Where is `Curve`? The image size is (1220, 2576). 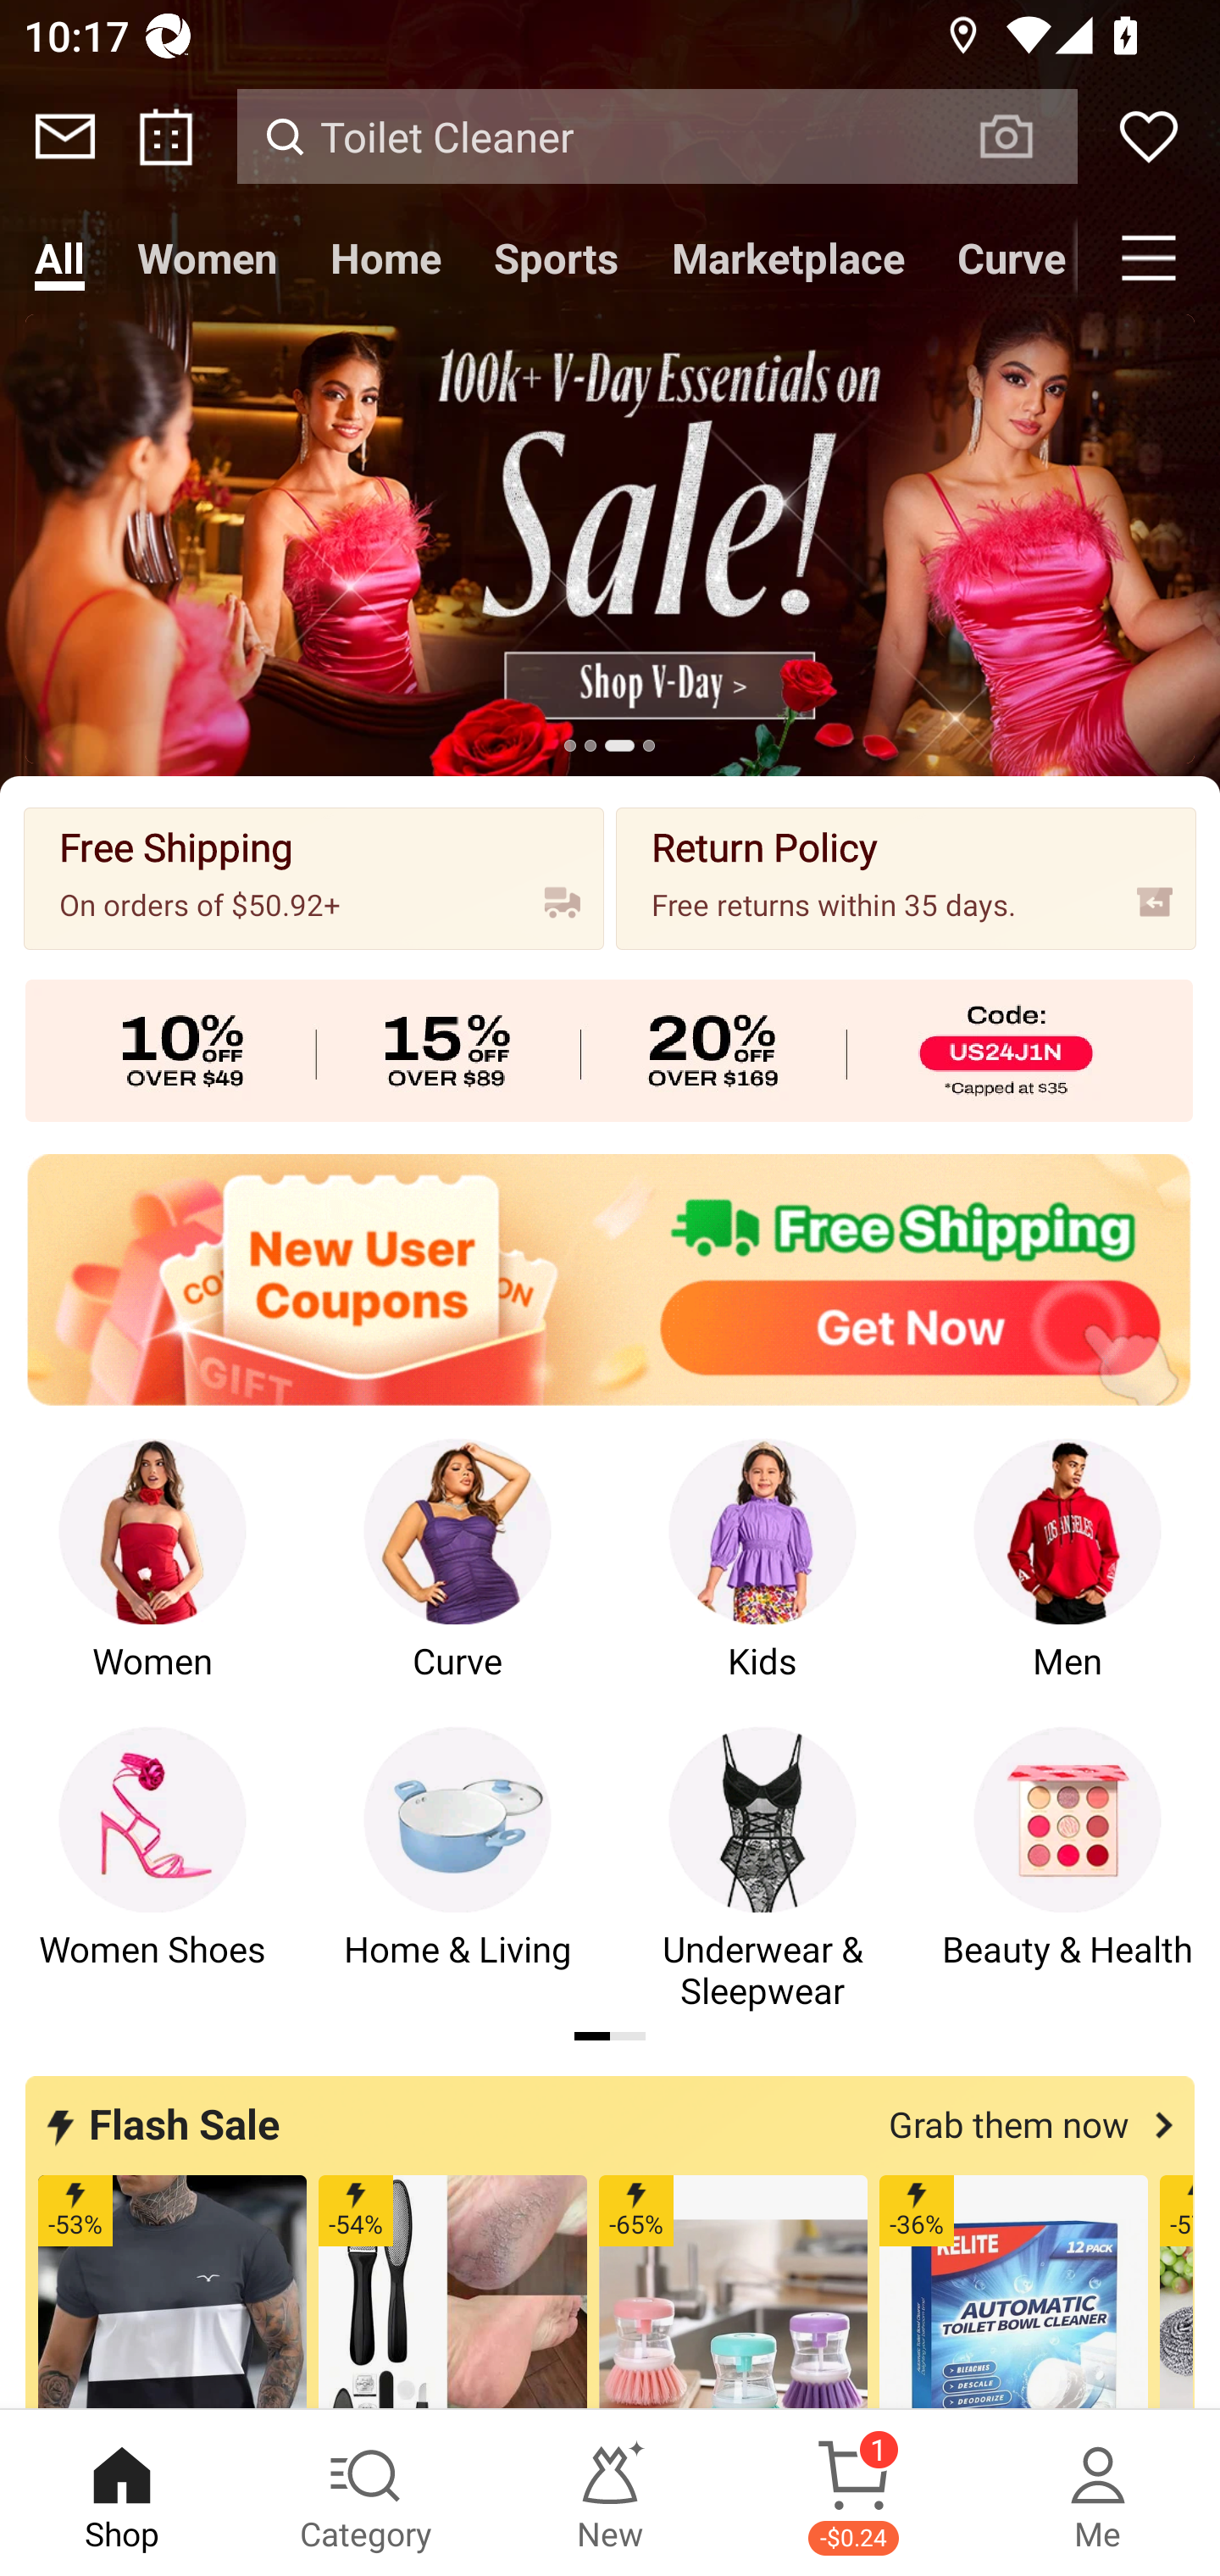
Curve is located at coordinates (457, 1581).